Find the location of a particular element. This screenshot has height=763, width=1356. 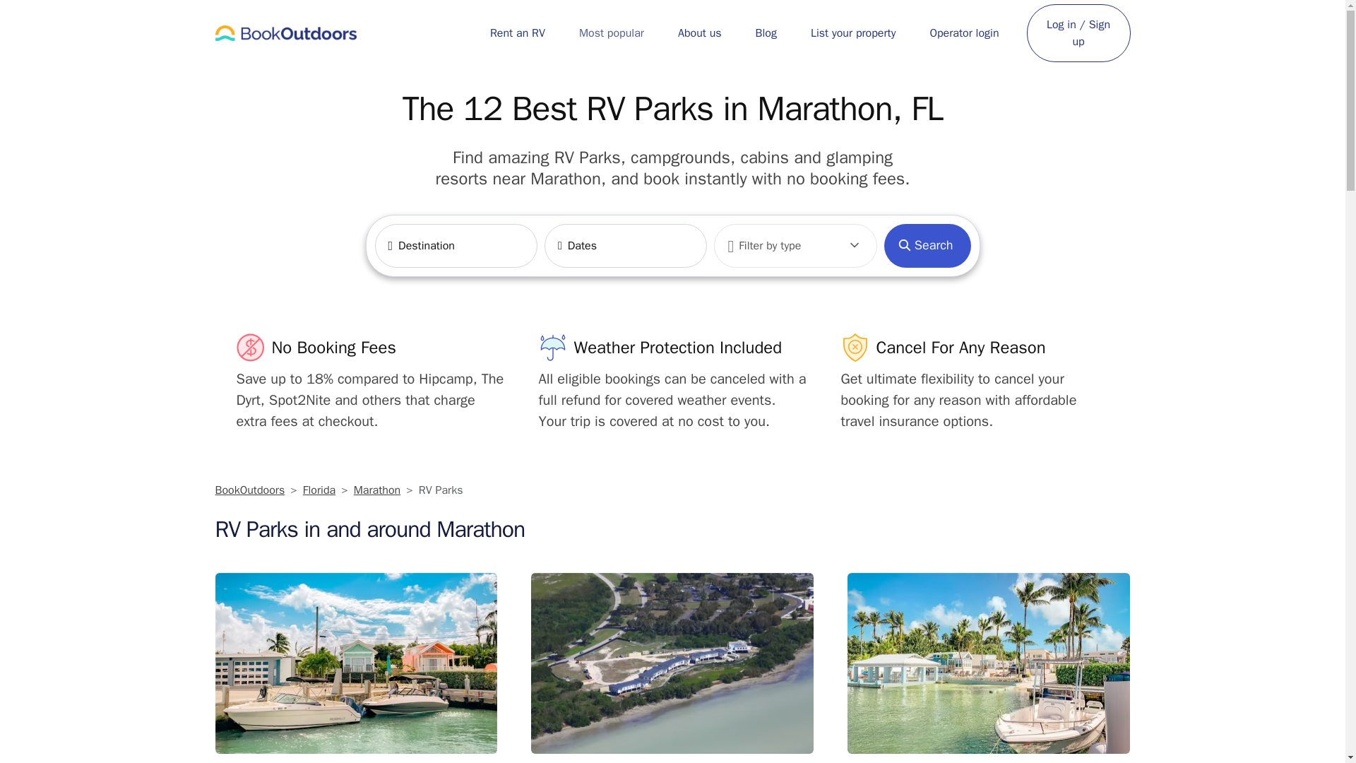

List your property is located at coordinates (853, 32).